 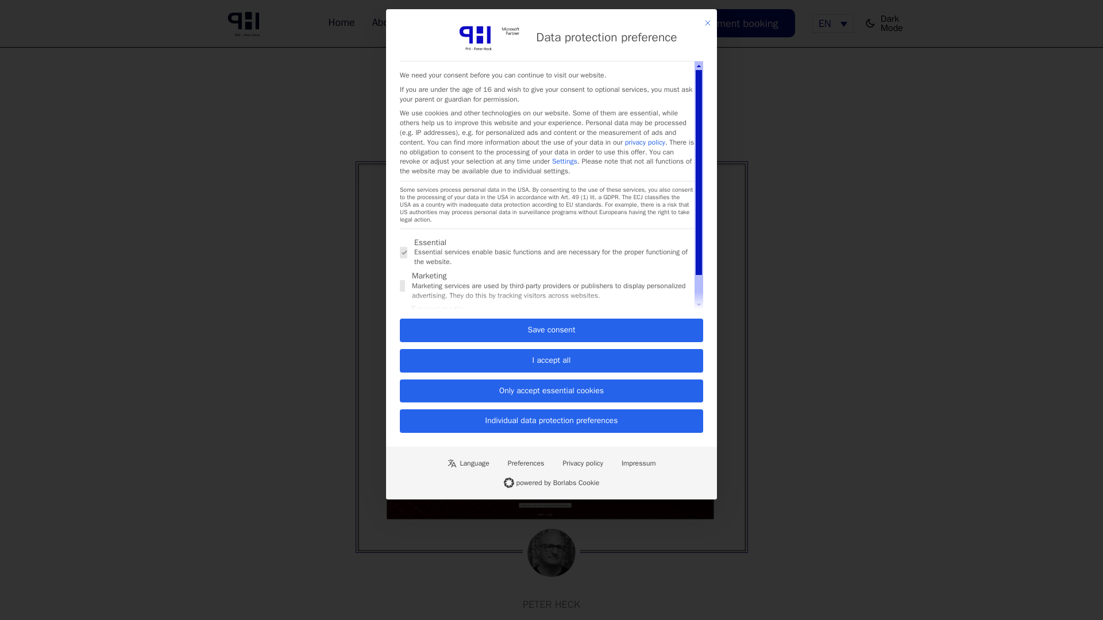 What do you see at coordinates (247, 23) in the screenshot?
I see `About` at bounding box center [247, 23].